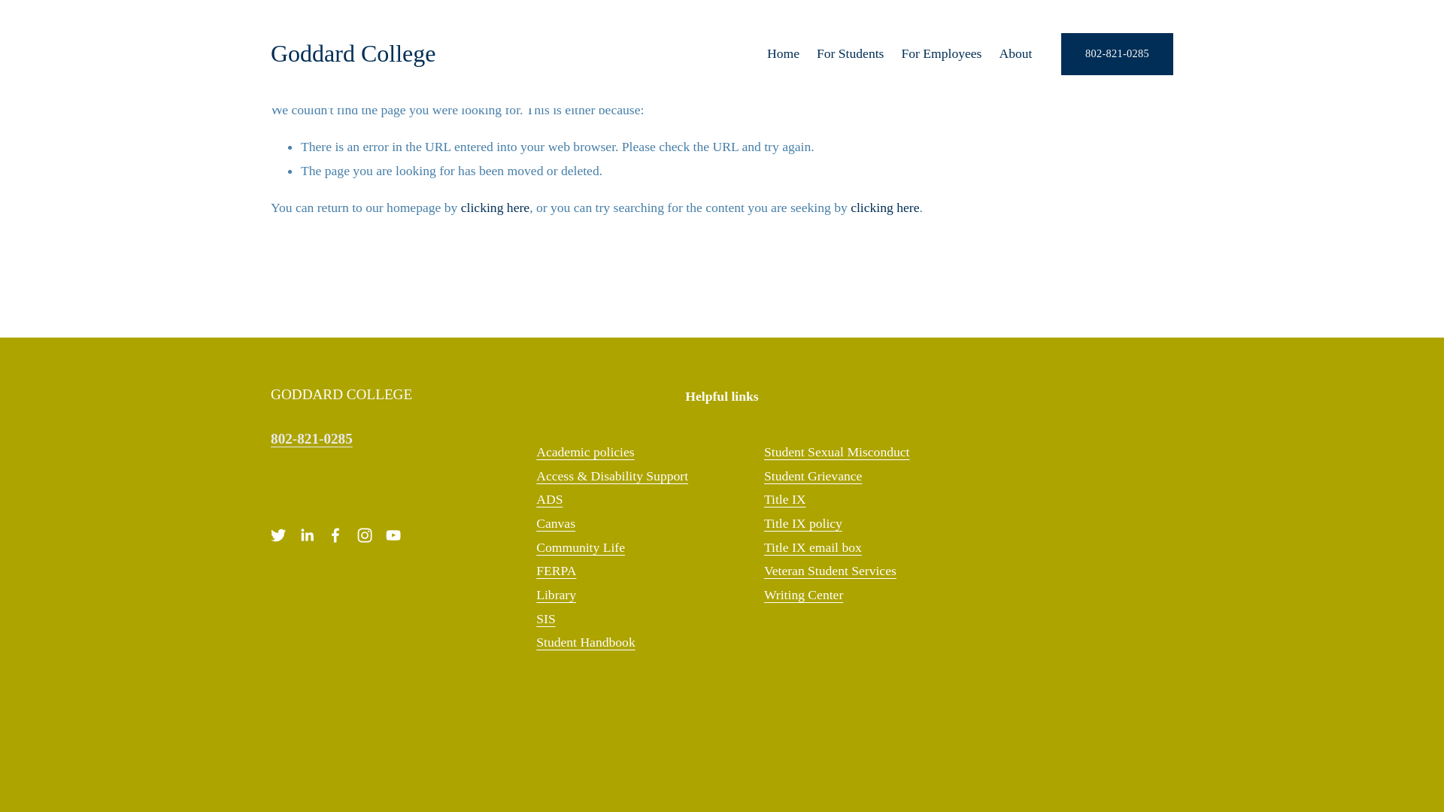 This screenshot has width=1444, height=812. What do you see at coordinates (1117, 54) in the screenshot?
I see `802-821-0285` at bounding box center [1117, 54].